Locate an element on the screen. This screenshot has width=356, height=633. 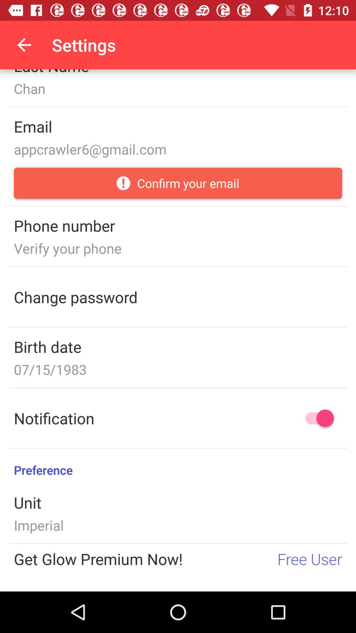
press item to the right of get glow premium item is located at coordinates (310, 559).